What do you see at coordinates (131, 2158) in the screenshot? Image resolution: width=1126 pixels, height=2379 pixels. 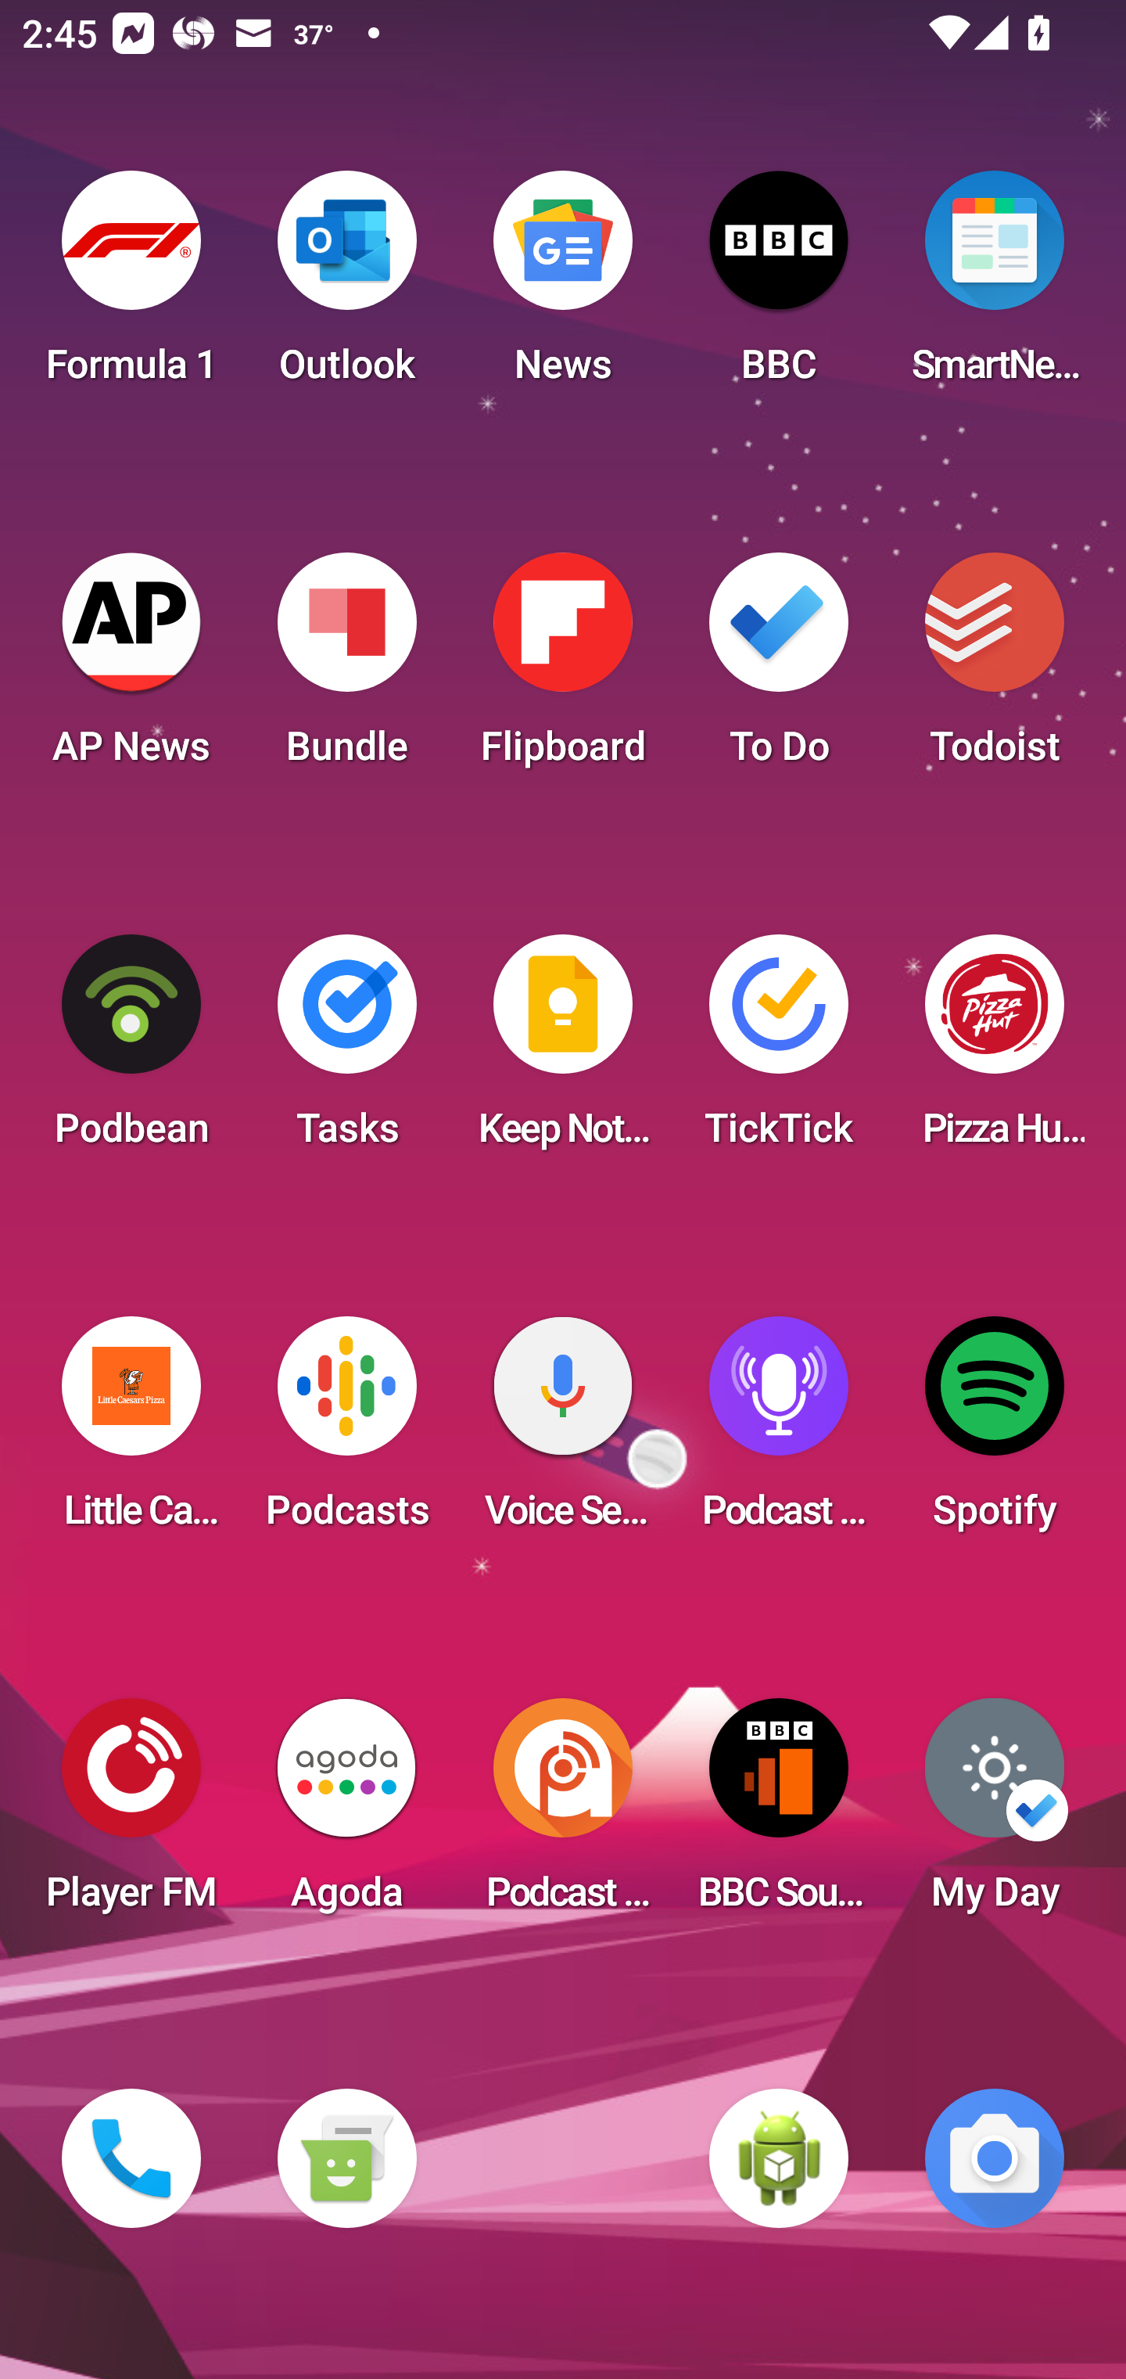 I see `Phone` at bounding box center [131, 2158].